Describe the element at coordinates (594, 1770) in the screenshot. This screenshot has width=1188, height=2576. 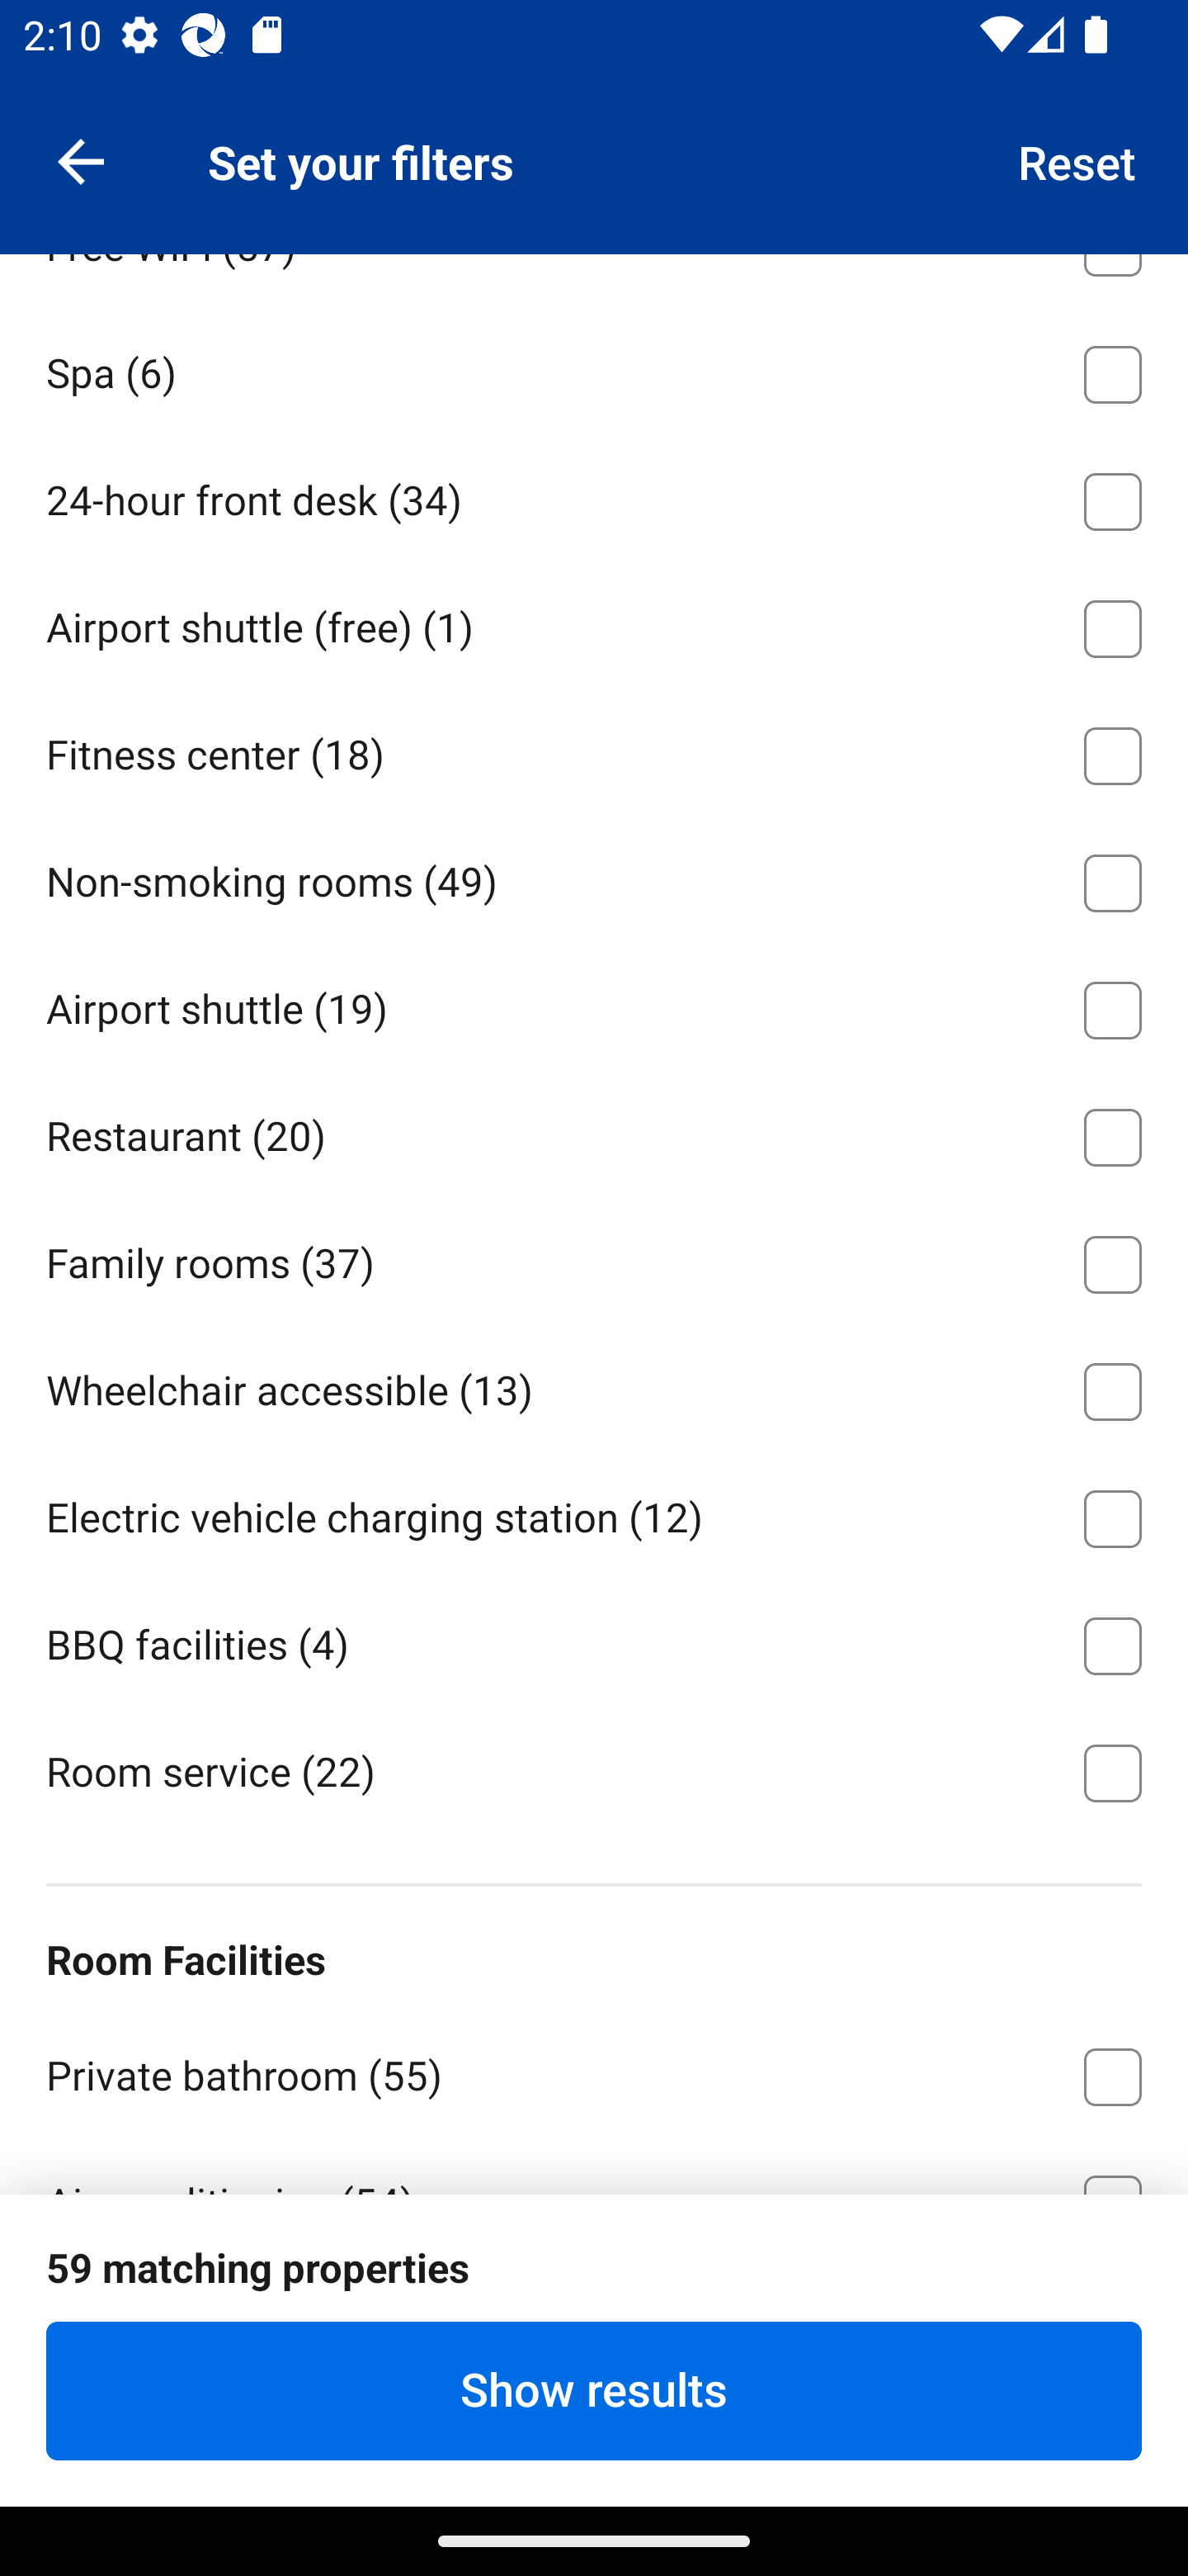
I see `Room service ⁦(22)` at that location.